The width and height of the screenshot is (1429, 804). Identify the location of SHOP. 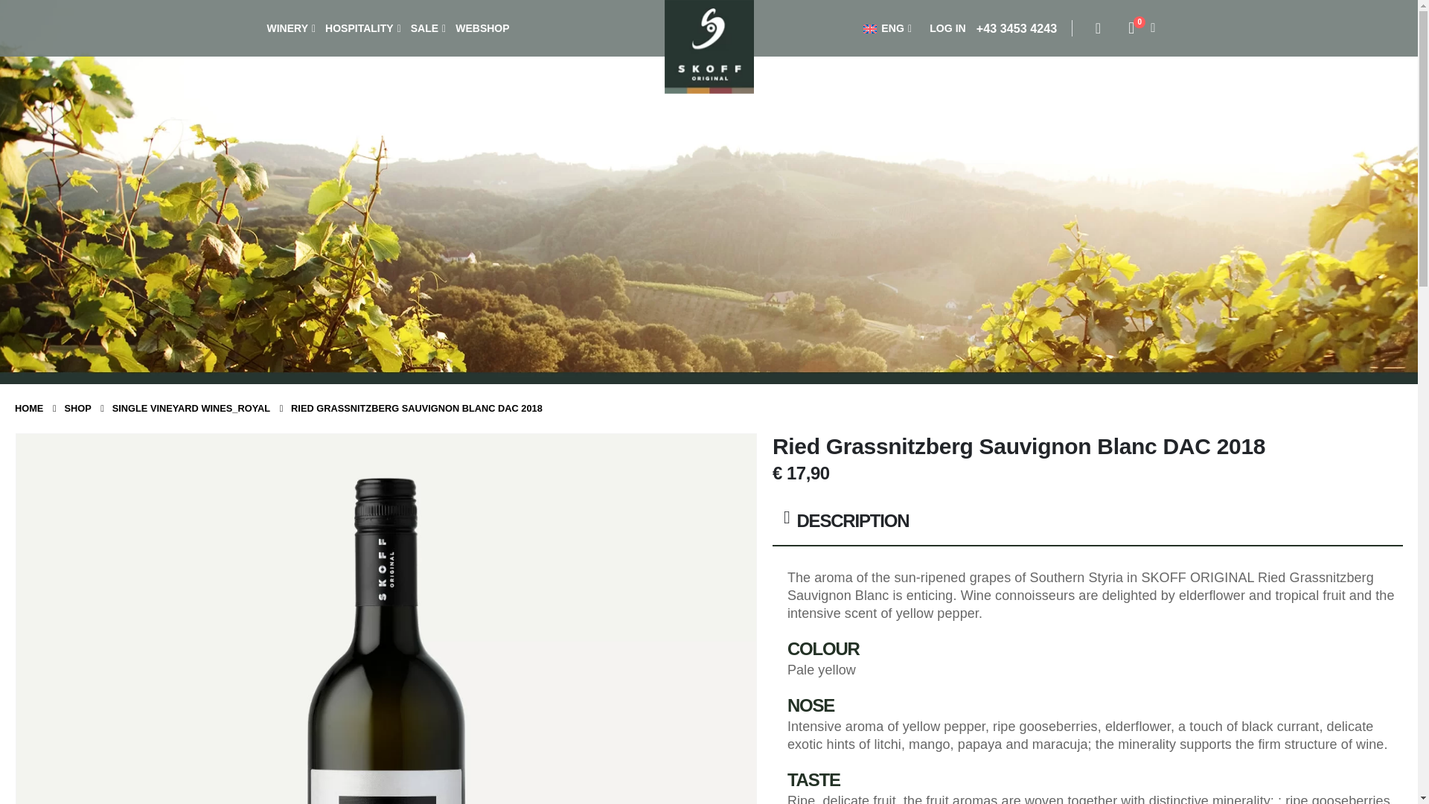
(77, 408).